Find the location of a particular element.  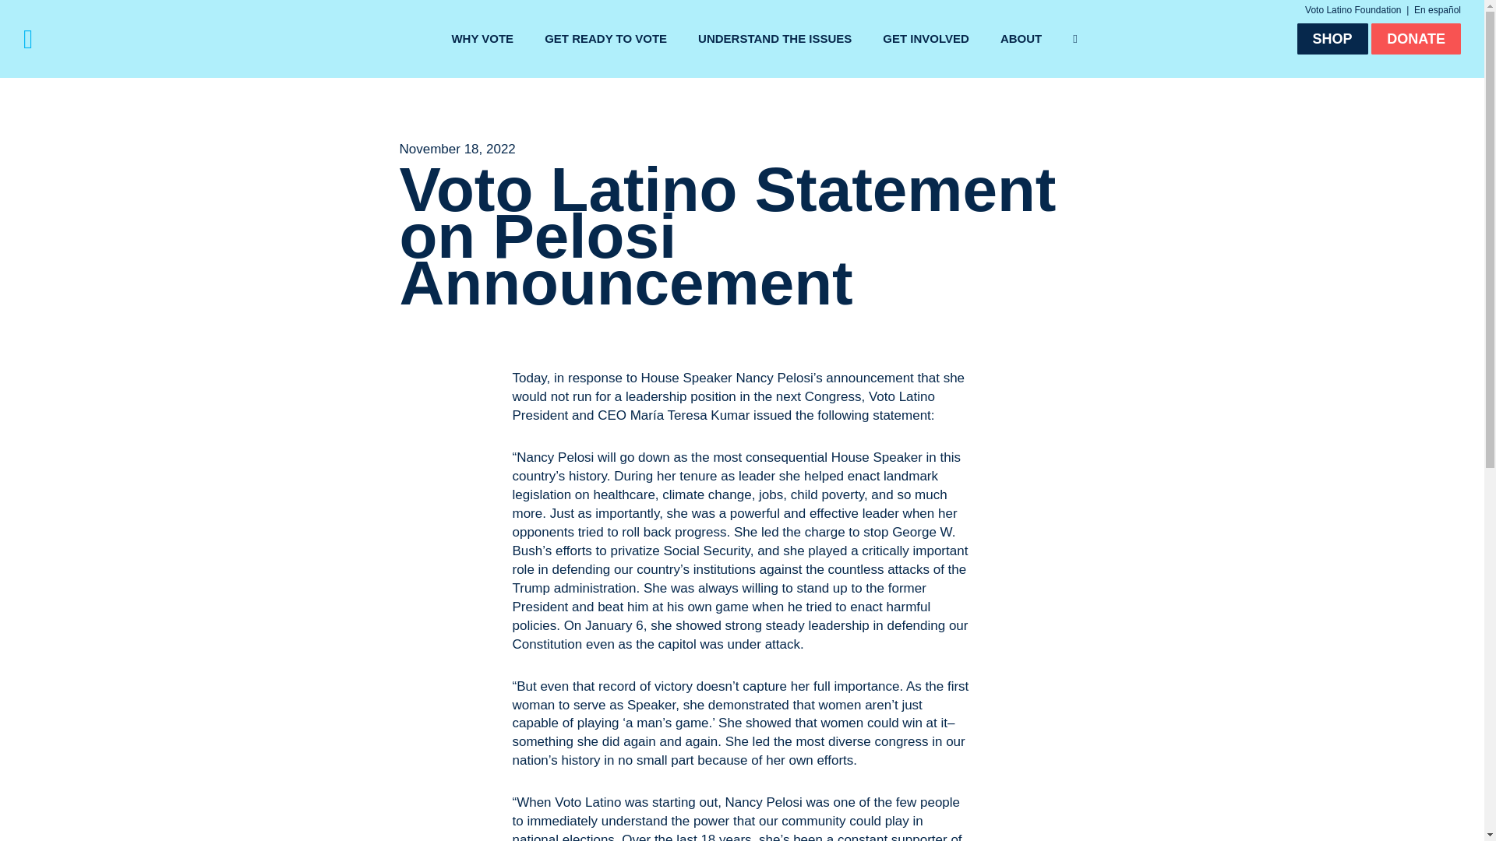

SHOP is located at coordinates (1332, 39).